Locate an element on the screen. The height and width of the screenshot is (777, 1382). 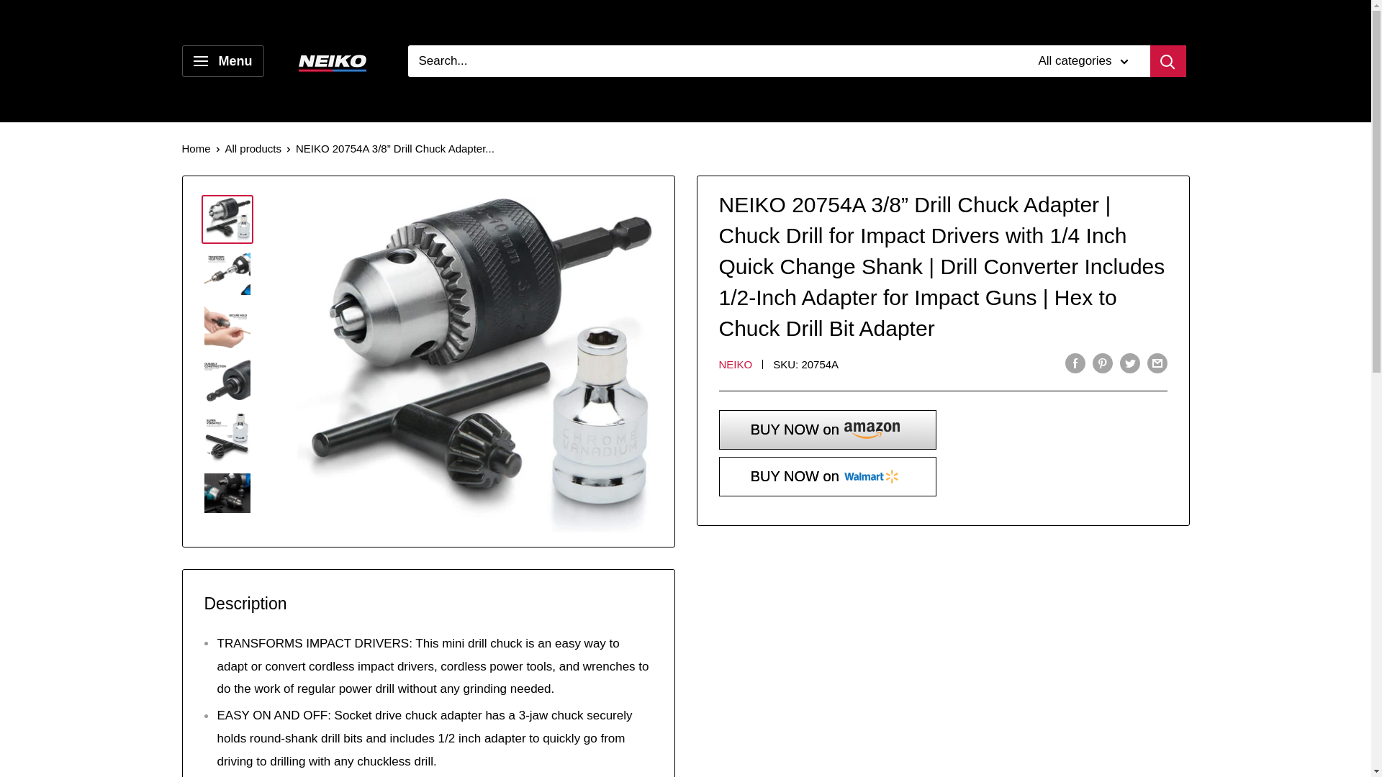
BUY NOW on is located at coordinates (828, 430).